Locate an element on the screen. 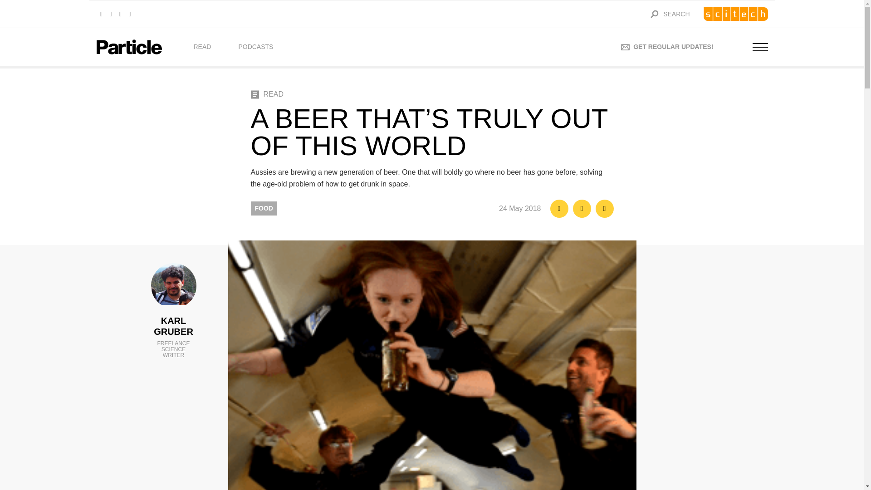  Search is located at coordinates (654, 14).